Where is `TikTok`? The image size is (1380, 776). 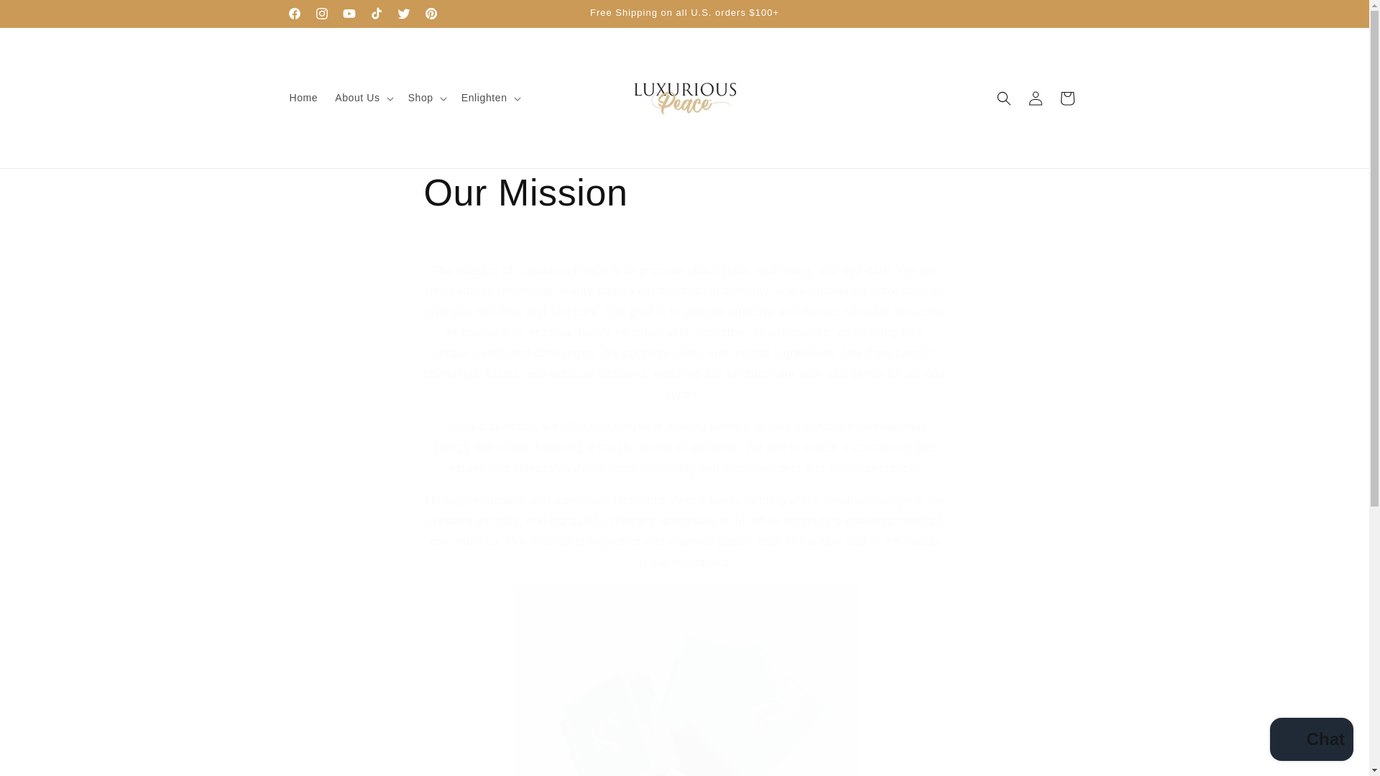 TikTok is located at coordinates (375, 13).